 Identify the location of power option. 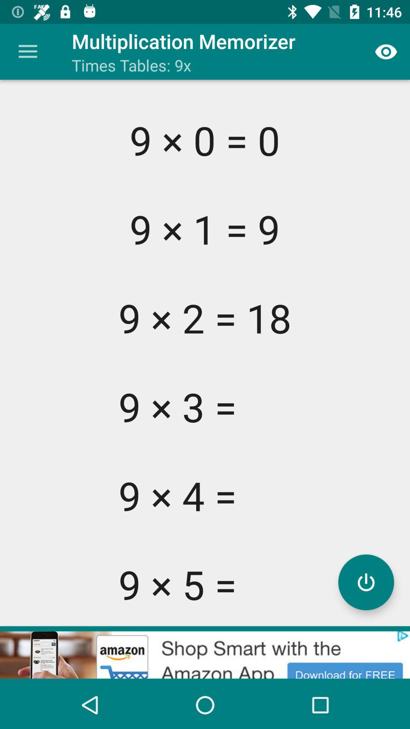
(366, 582).